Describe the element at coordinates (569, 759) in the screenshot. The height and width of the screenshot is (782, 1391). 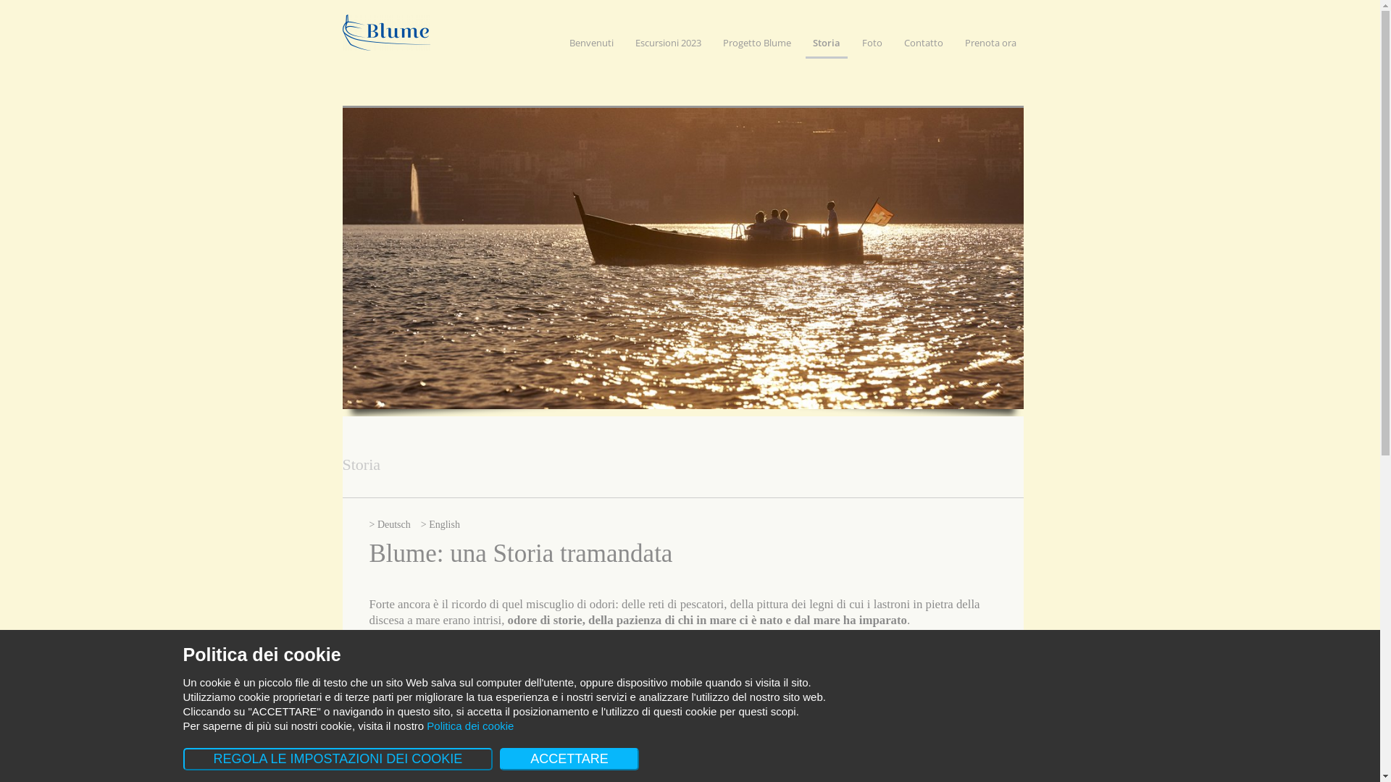
I see `ACCETTARE` at that location.